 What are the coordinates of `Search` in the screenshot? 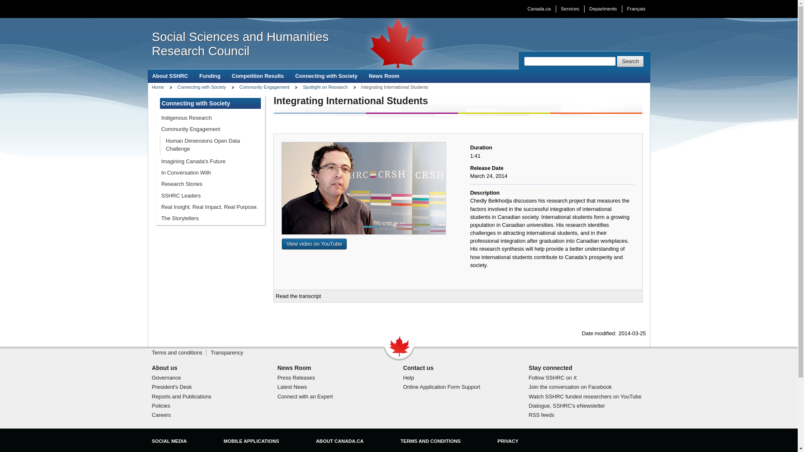 It's located at (631, 61).